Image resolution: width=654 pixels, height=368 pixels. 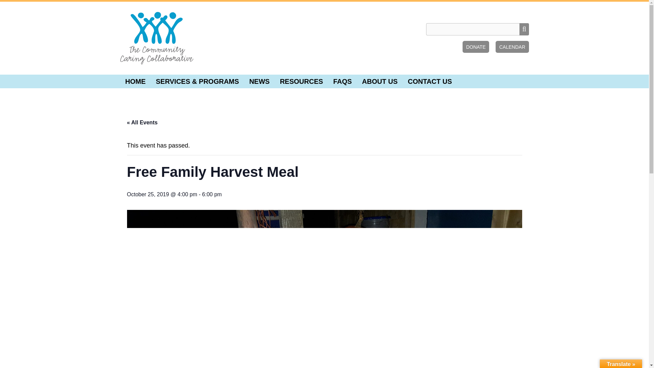 What do you see at coordinates (301, 81) in the screenshot?
I see `RESOURCES` at bounding box center [301, 81].